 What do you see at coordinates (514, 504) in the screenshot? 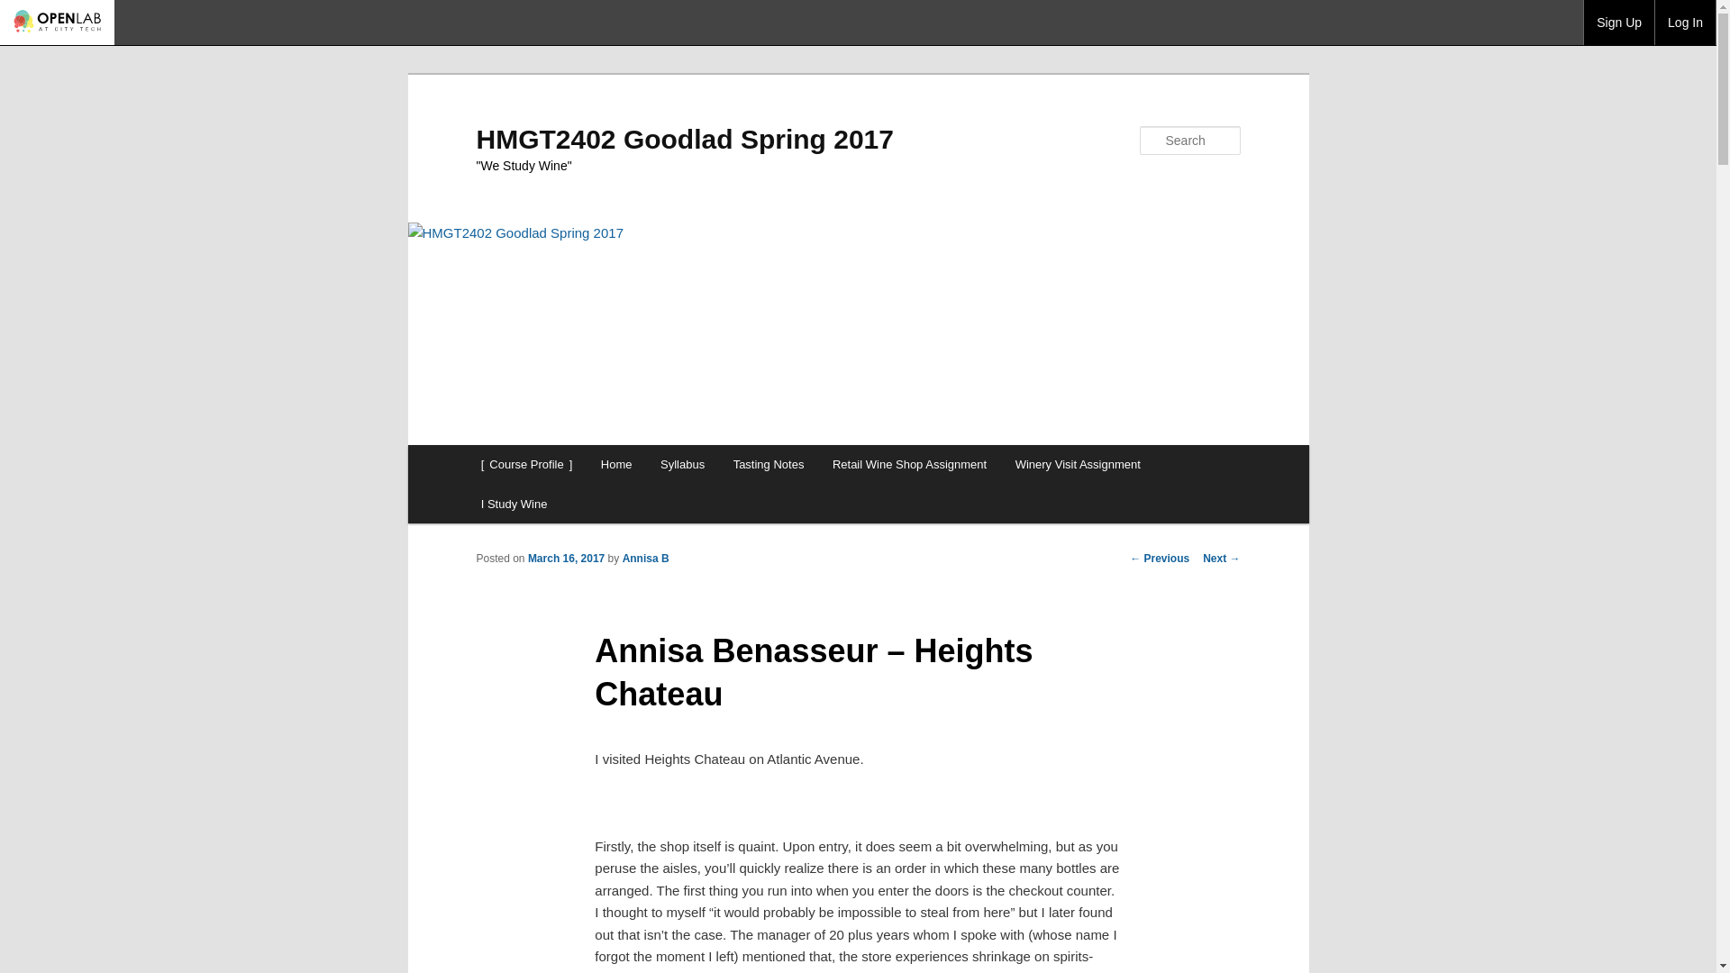
I see `I Study Wine` at bounding box center [514, 504].